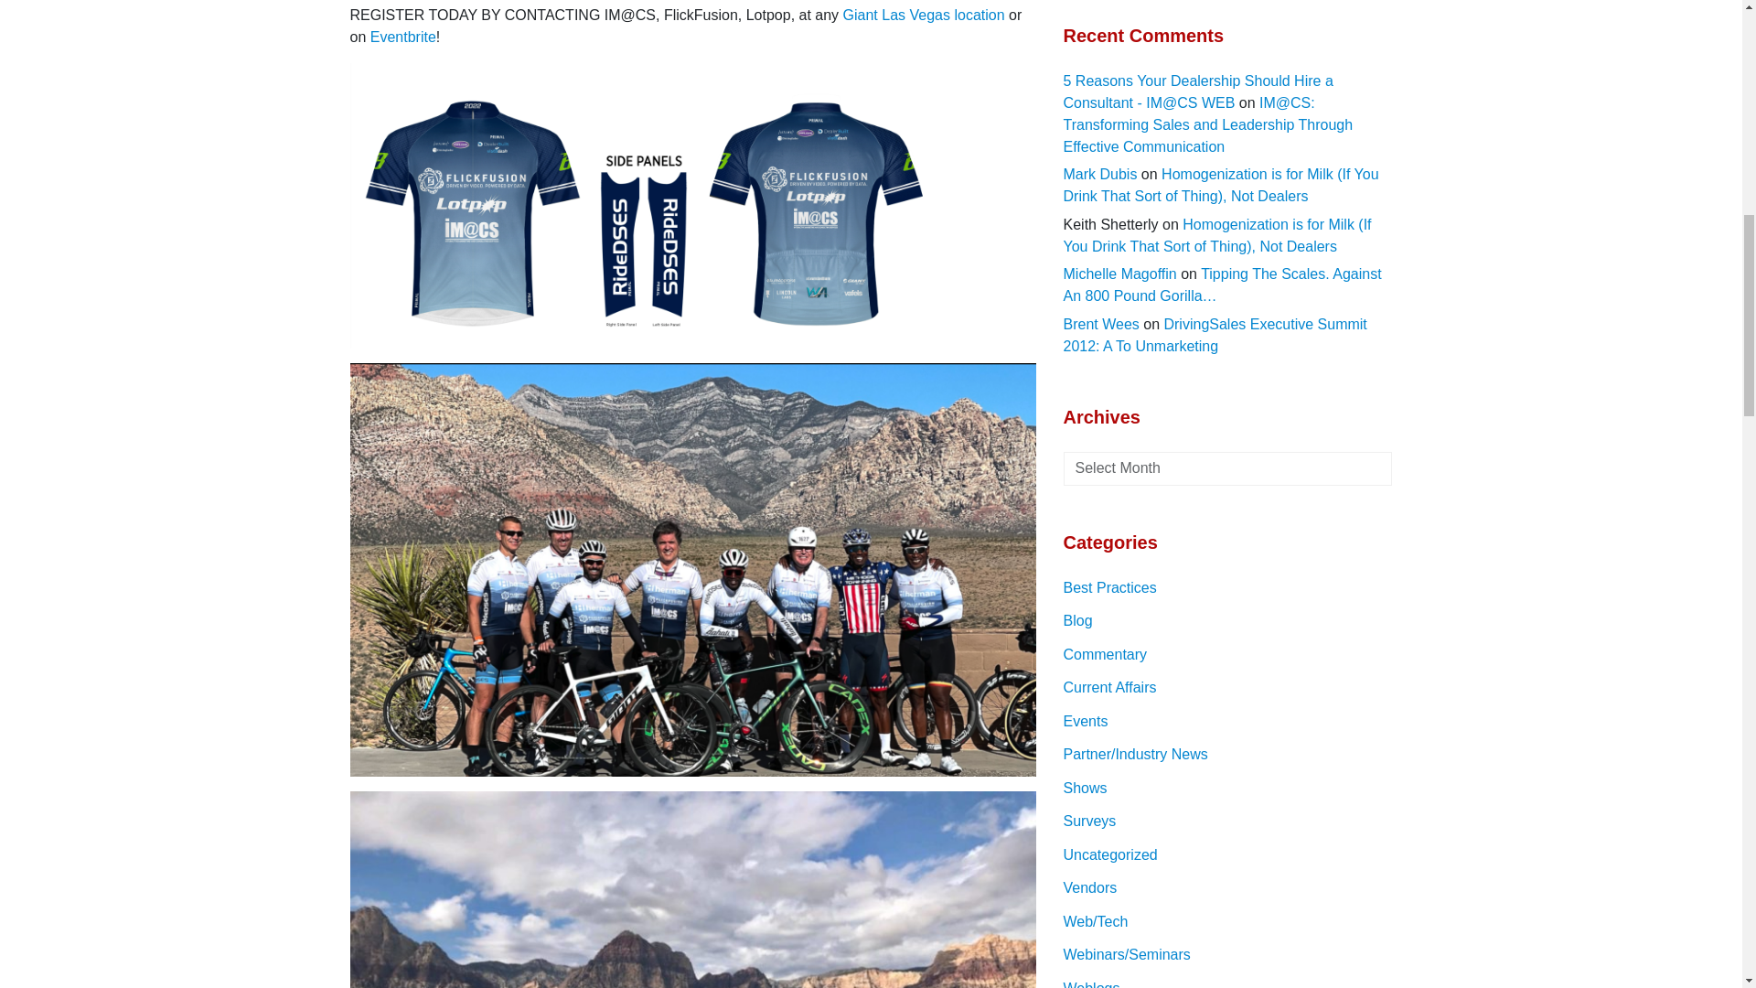 This screenshot has width=1756, height=988. Describe the element at coordinates (924, 15) in the screenshot. I see `Giant Las Vegas location` at that location.